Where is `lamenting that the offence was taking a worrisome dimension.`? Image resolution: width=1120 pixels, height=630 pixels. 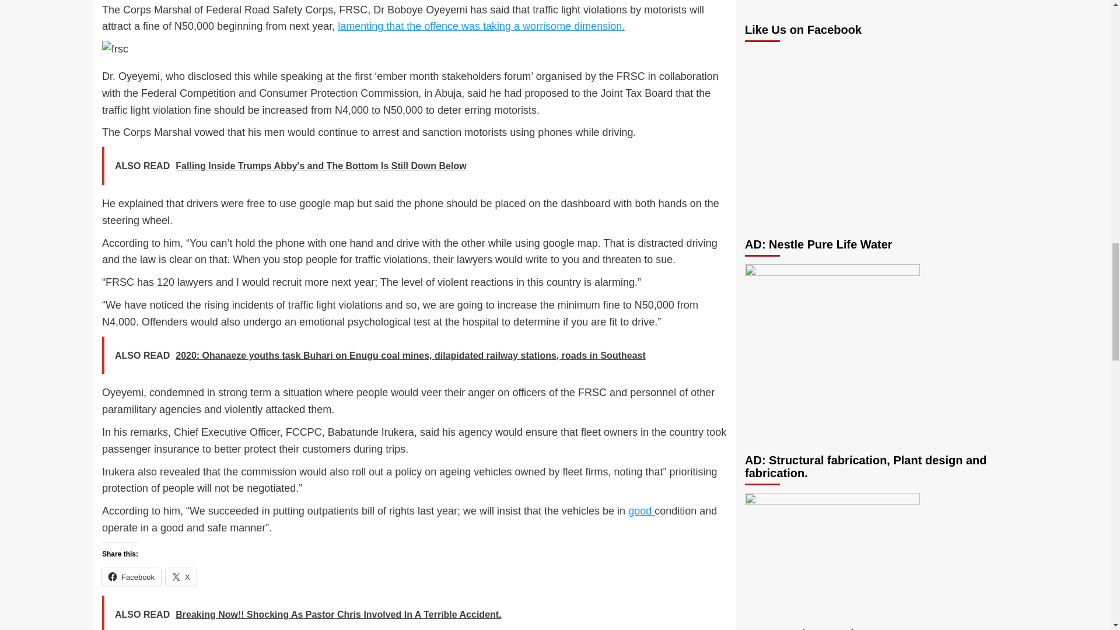
lamenting that the offence was taking a worrisome dimension. is located at coordinates (481, 26).